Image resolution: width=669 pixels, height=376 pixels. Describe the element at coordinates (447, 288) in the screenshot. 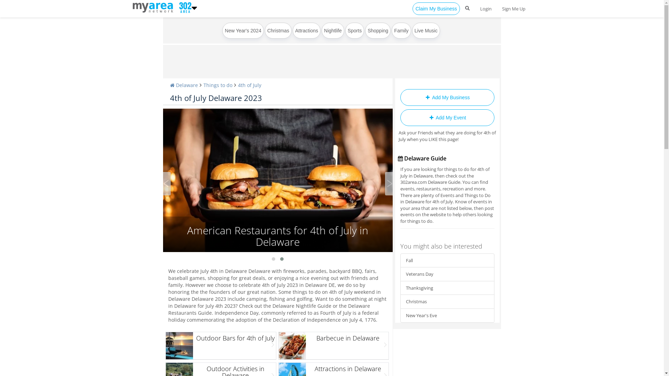

I see `Thanksgiving` at that location.